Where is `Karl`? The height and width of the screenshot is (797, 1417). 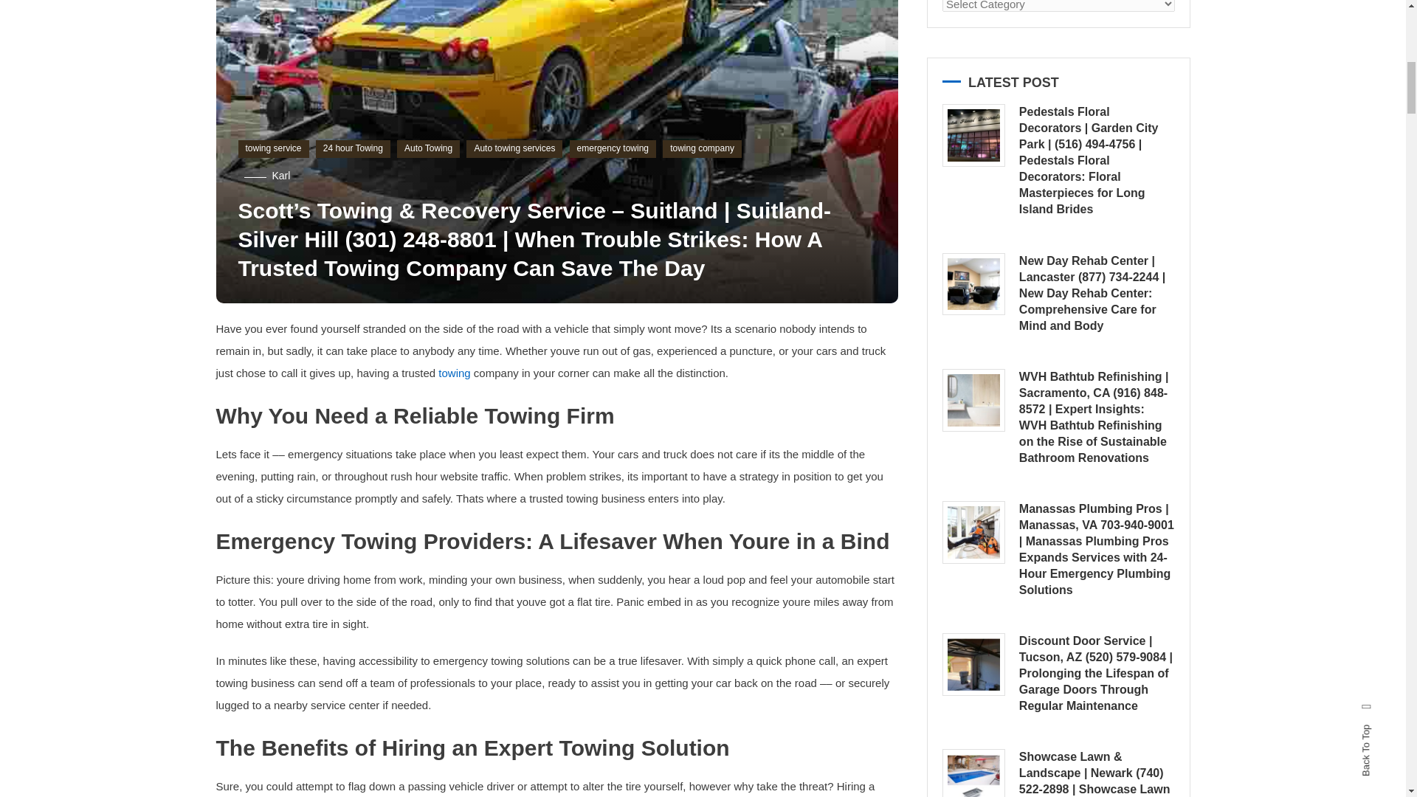
Karl is located at coordinates (280, 176).